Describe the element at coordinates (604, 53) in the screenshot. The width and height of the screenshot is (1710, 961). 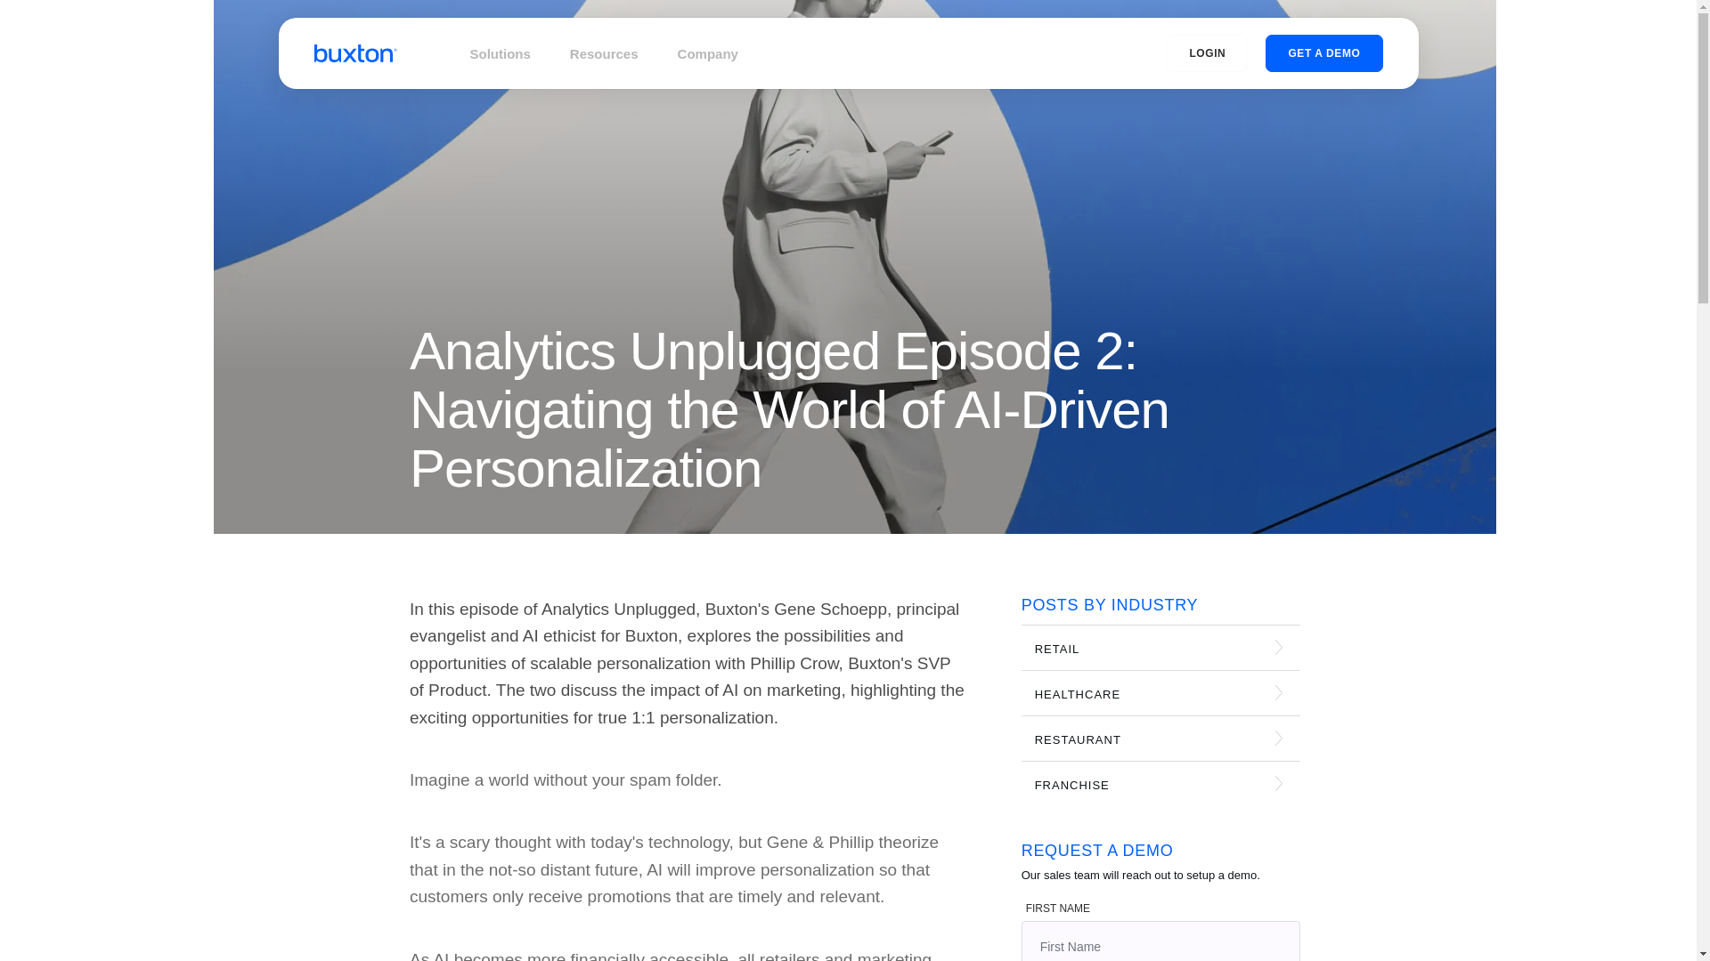
I see `Resources` at that location.